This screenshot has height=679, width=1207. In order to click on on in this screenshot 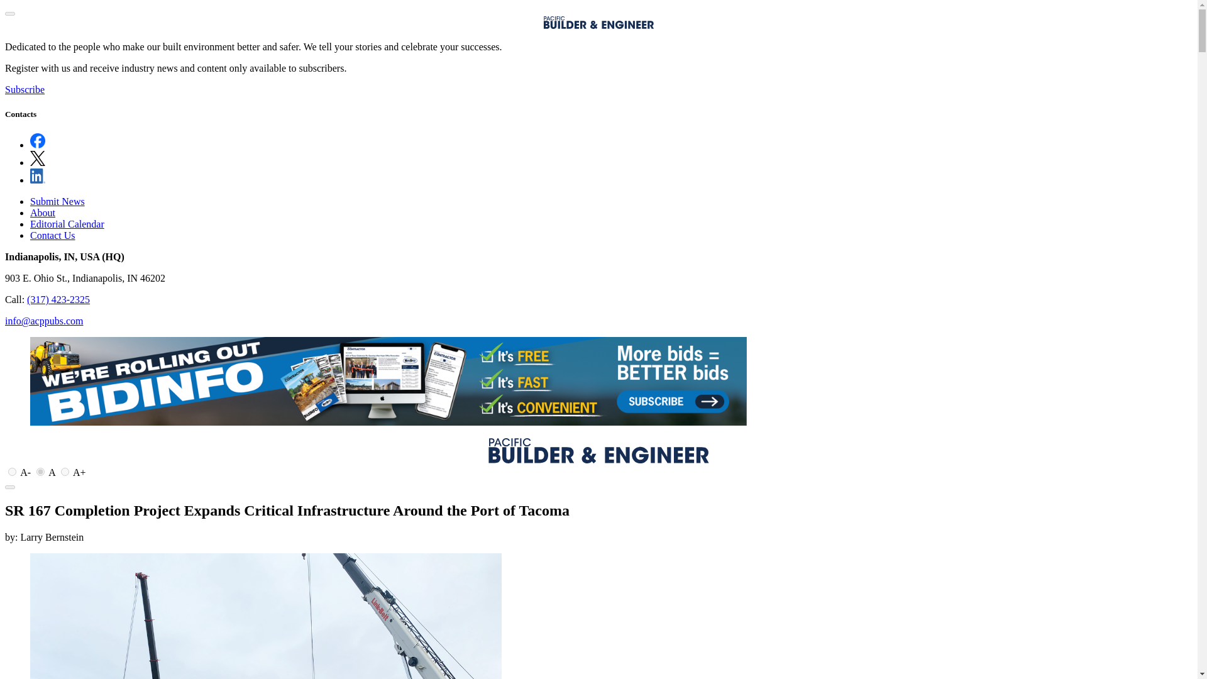, I will do `click(13, 472)`.